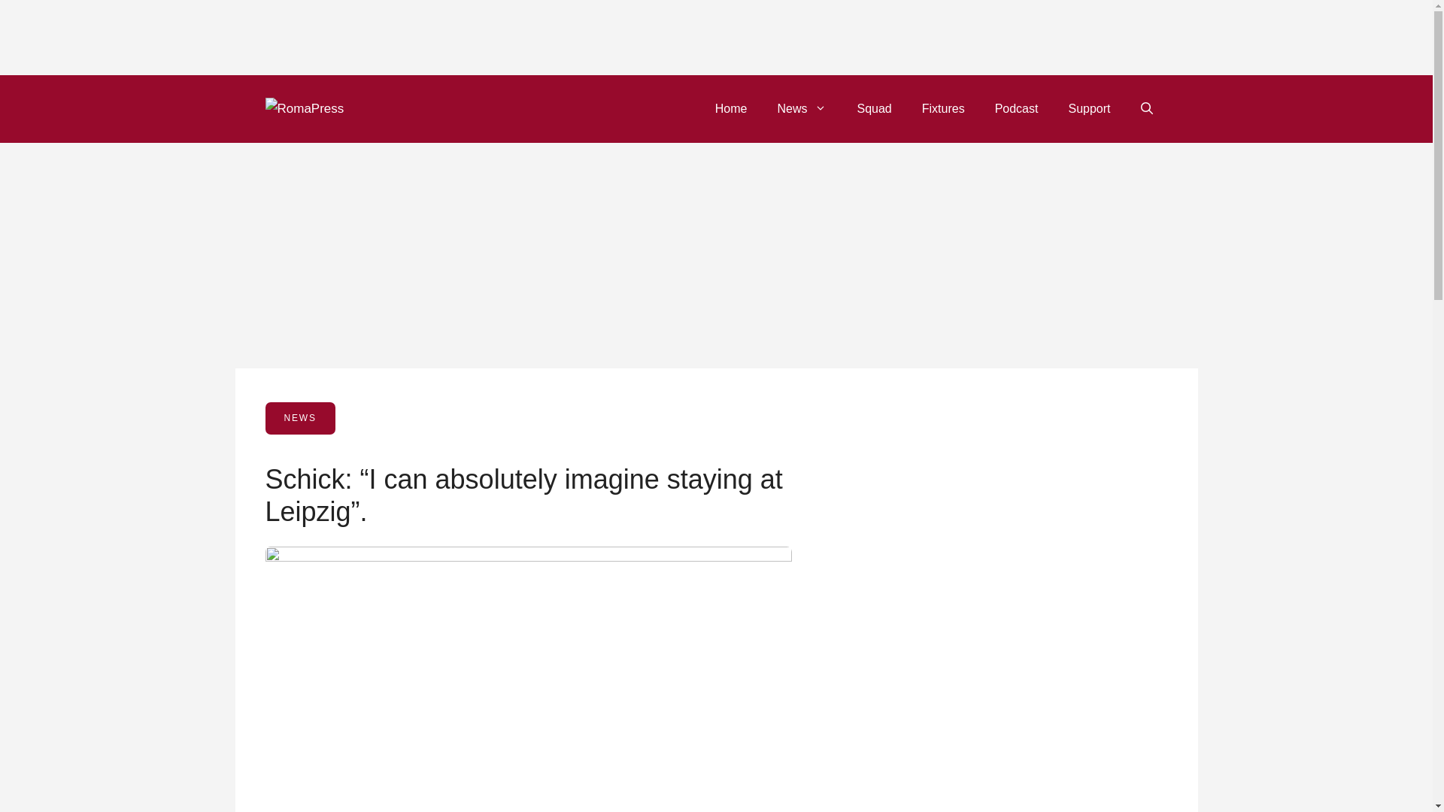 Image resolution: width=1444 pixels, height=812 pixels. I want to click on Podcast, so click(1017, 108).